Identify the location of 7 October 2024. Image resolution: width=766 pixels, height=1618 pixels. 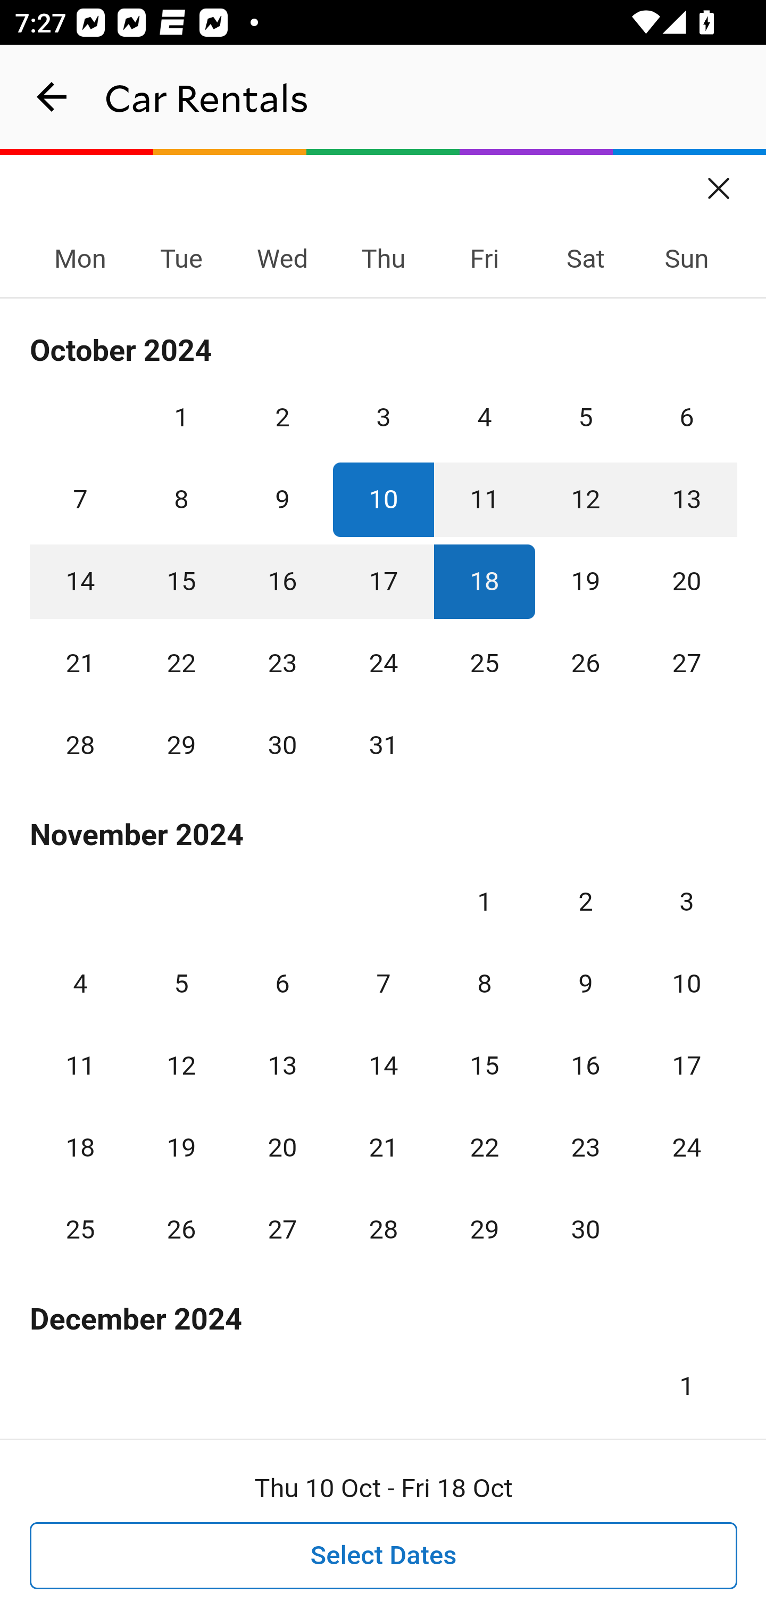
(81, 500).